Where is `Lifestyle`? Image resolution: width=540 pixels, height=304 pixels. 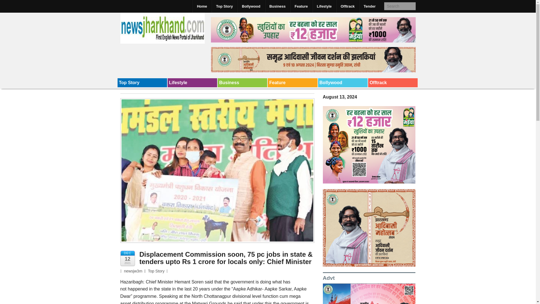
Lifestyle is located at coordinates (192, 82).